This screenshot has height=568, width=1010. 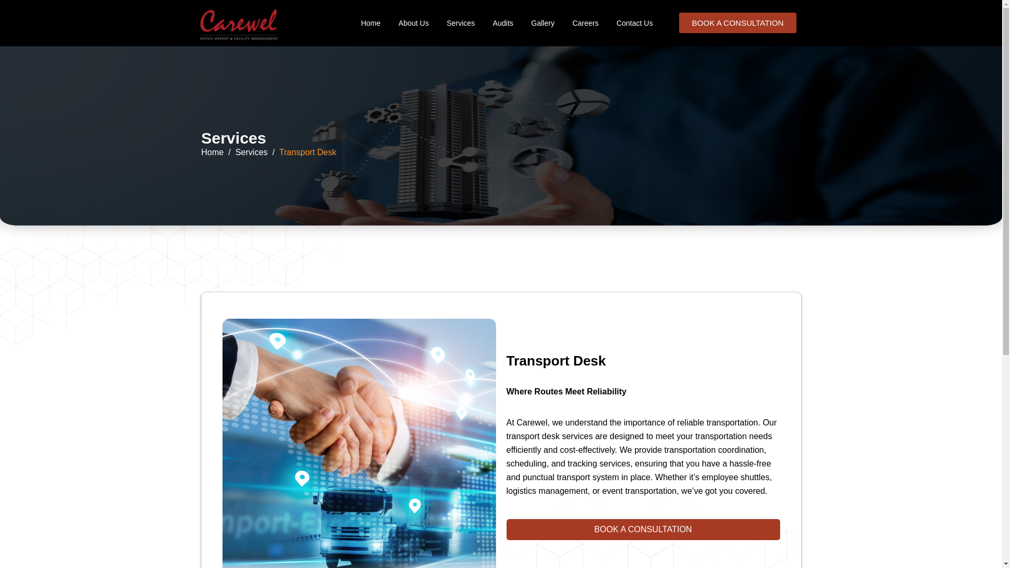 I want to click on Contact Us, so click(x=634, y=23).